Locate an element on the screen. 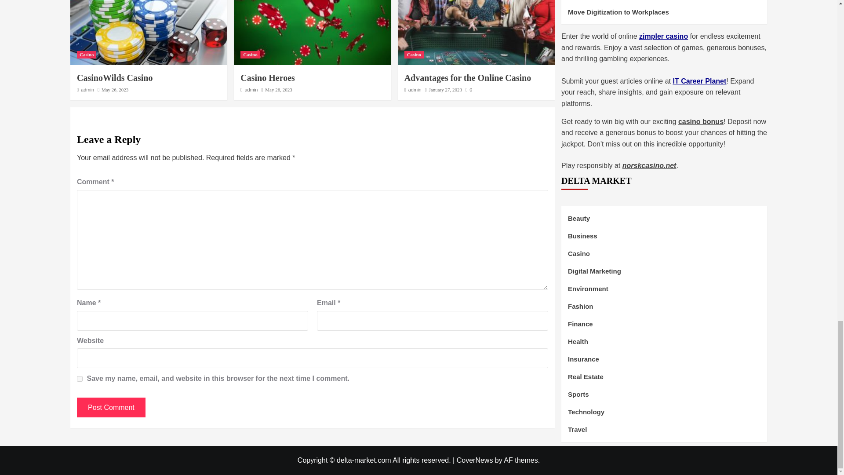 The image size is (844, 475). CasinoWilds Casino is located at coordinates (114, 77).